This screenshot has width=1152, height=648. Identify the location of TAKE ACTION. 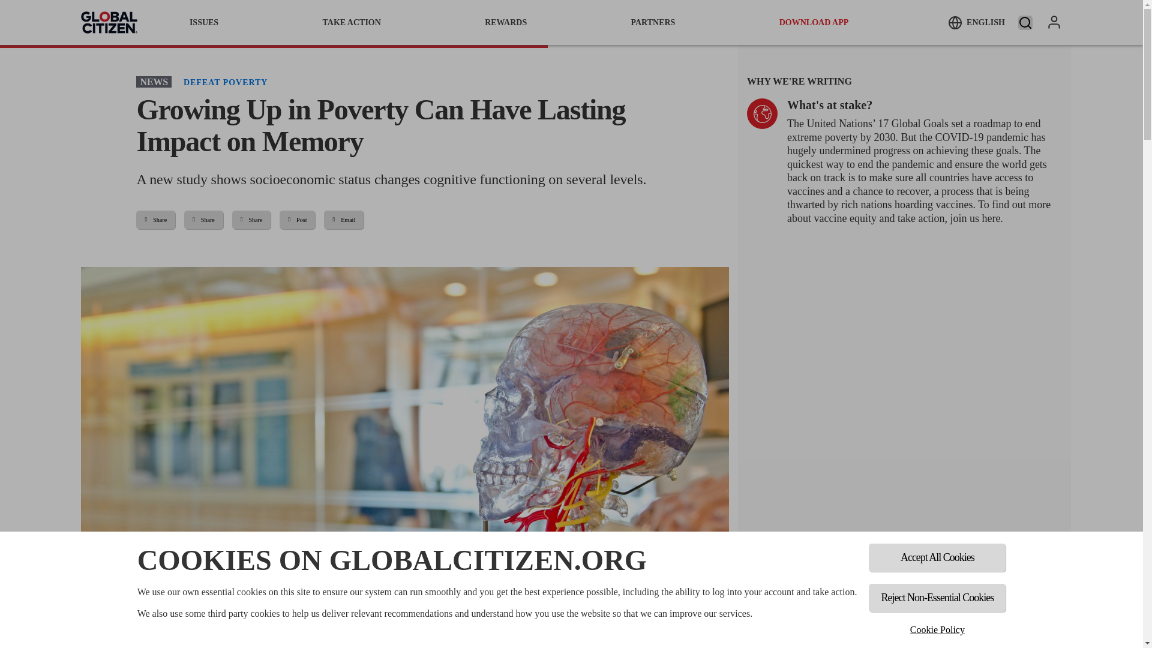
(351, 22).